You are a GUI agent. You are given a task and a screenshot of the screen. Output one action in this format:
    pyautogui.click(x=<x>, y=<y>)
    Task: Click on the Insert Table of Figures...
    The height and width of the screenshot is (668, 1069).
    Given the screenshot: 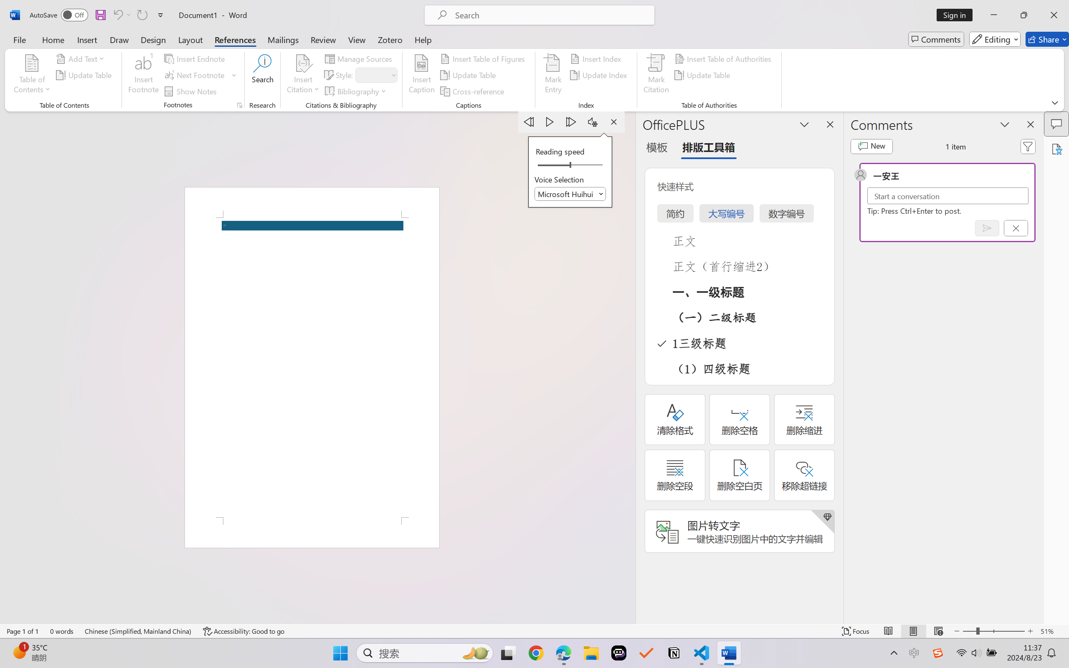 What is the action you would take?
    pyautogui.click(x=484, y=58)
    